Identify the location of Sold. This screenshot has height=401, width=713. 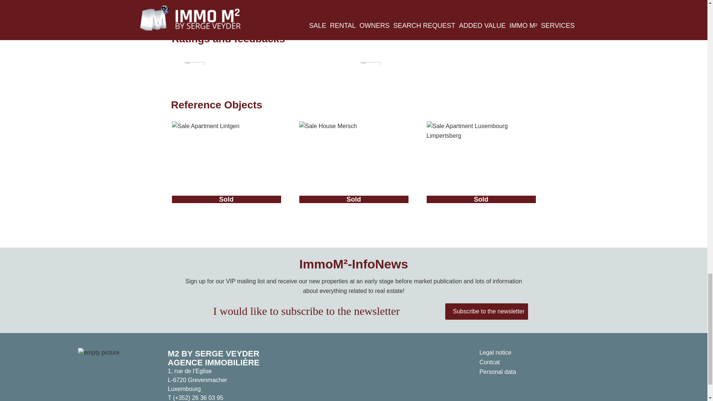
(226, 166).